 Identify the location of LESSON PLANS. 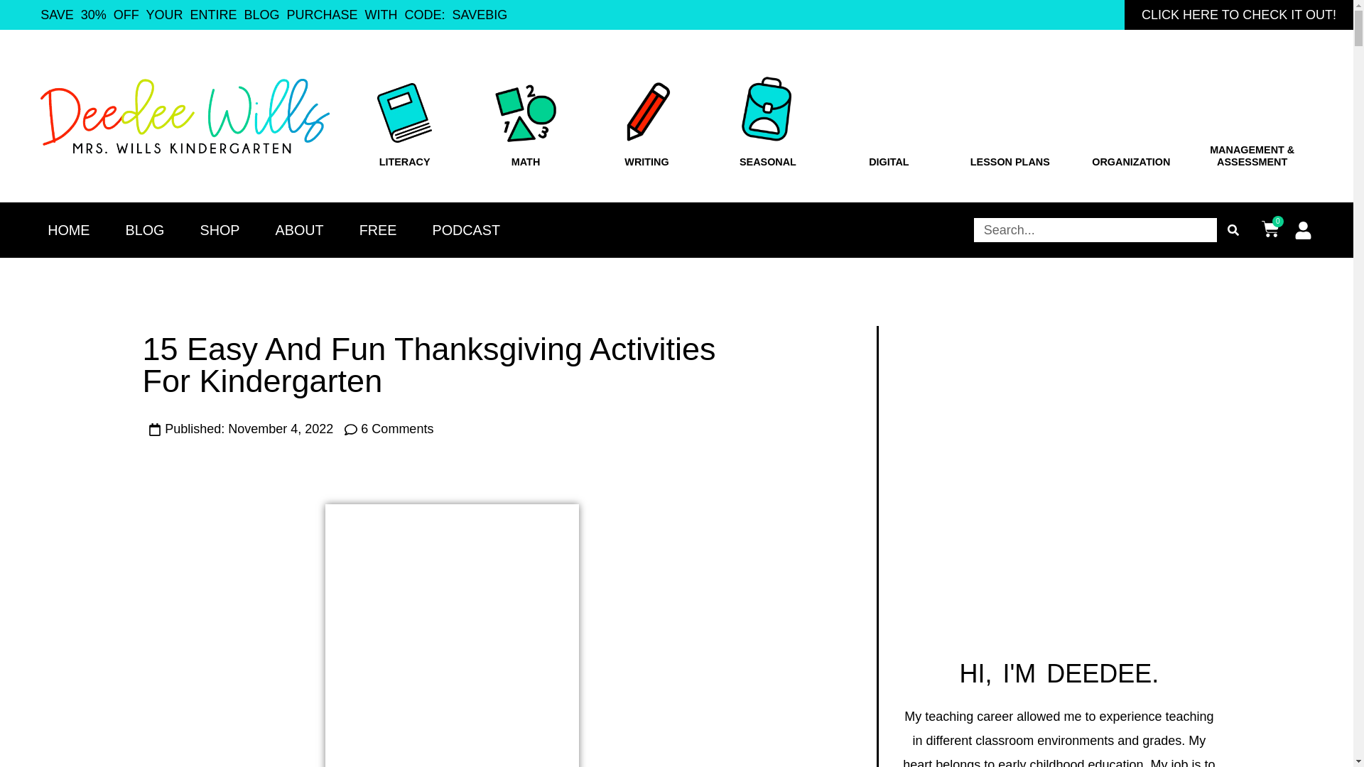
(1010, 162).